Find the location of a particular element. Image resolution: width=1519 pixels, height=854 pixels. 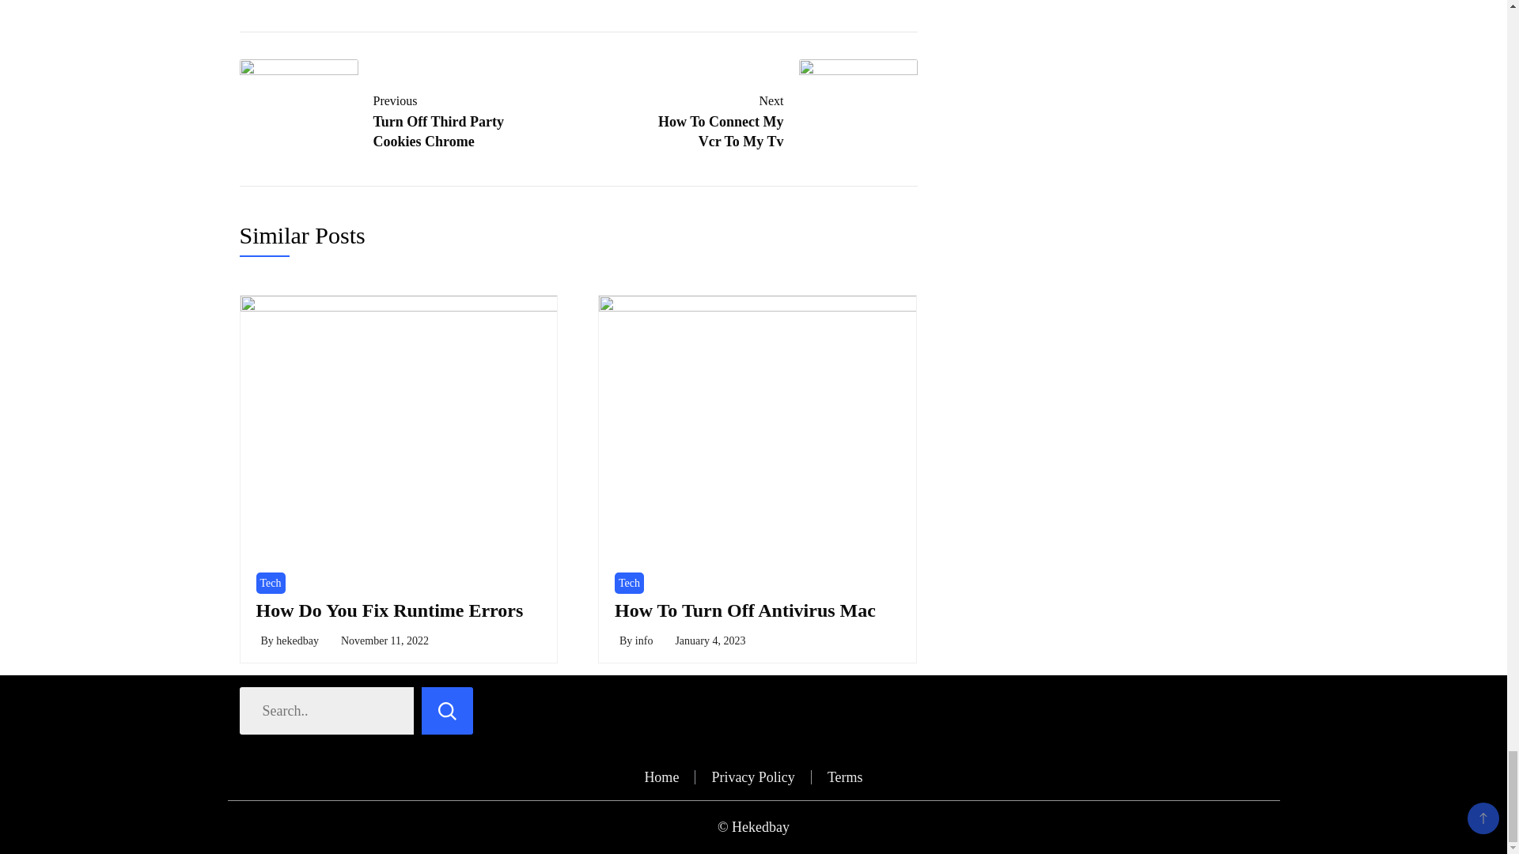

info is located at coordinates (644, 640).